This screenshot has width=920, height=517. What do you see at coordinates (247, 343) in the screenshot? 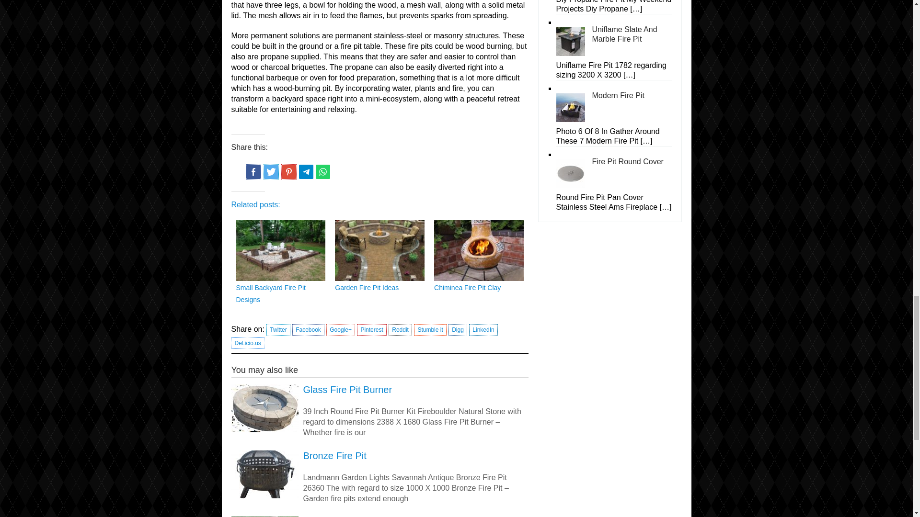
I see `Del.icio.us` at bounding box center [247, 343].